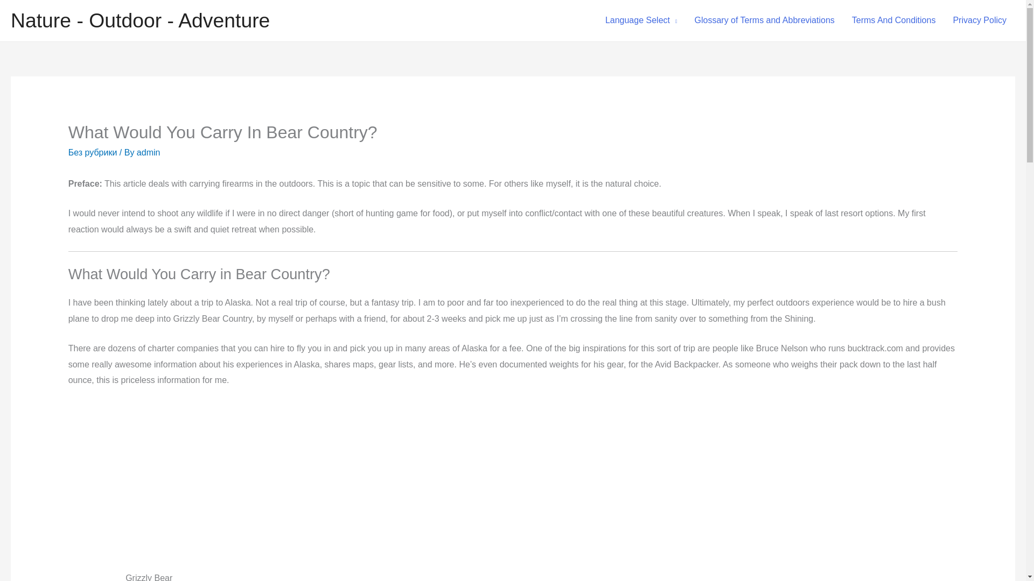 Image resolution: width=1034 pixels, height=581 pixels. What do you see at coordinates (148, 152) in the screenshot?
I see `View all posts by admin` at bounding box center [148, 152].